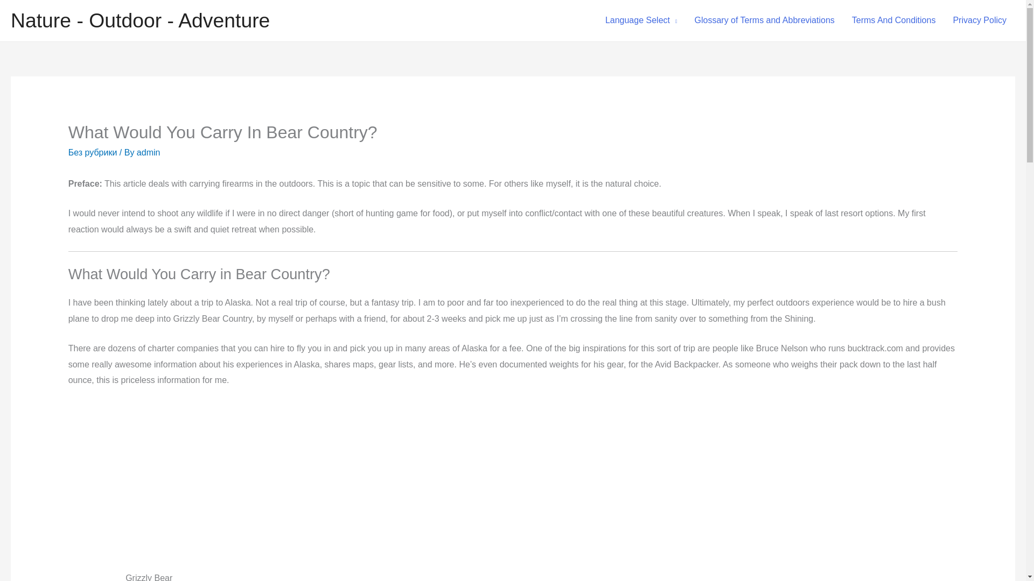 Image resolution: width=1034 pixels, height=581 pixels. What do you see at coordinates (148, 152) in the screenshot?
I see `View all posts by admin` at bounding box center [148, 152].